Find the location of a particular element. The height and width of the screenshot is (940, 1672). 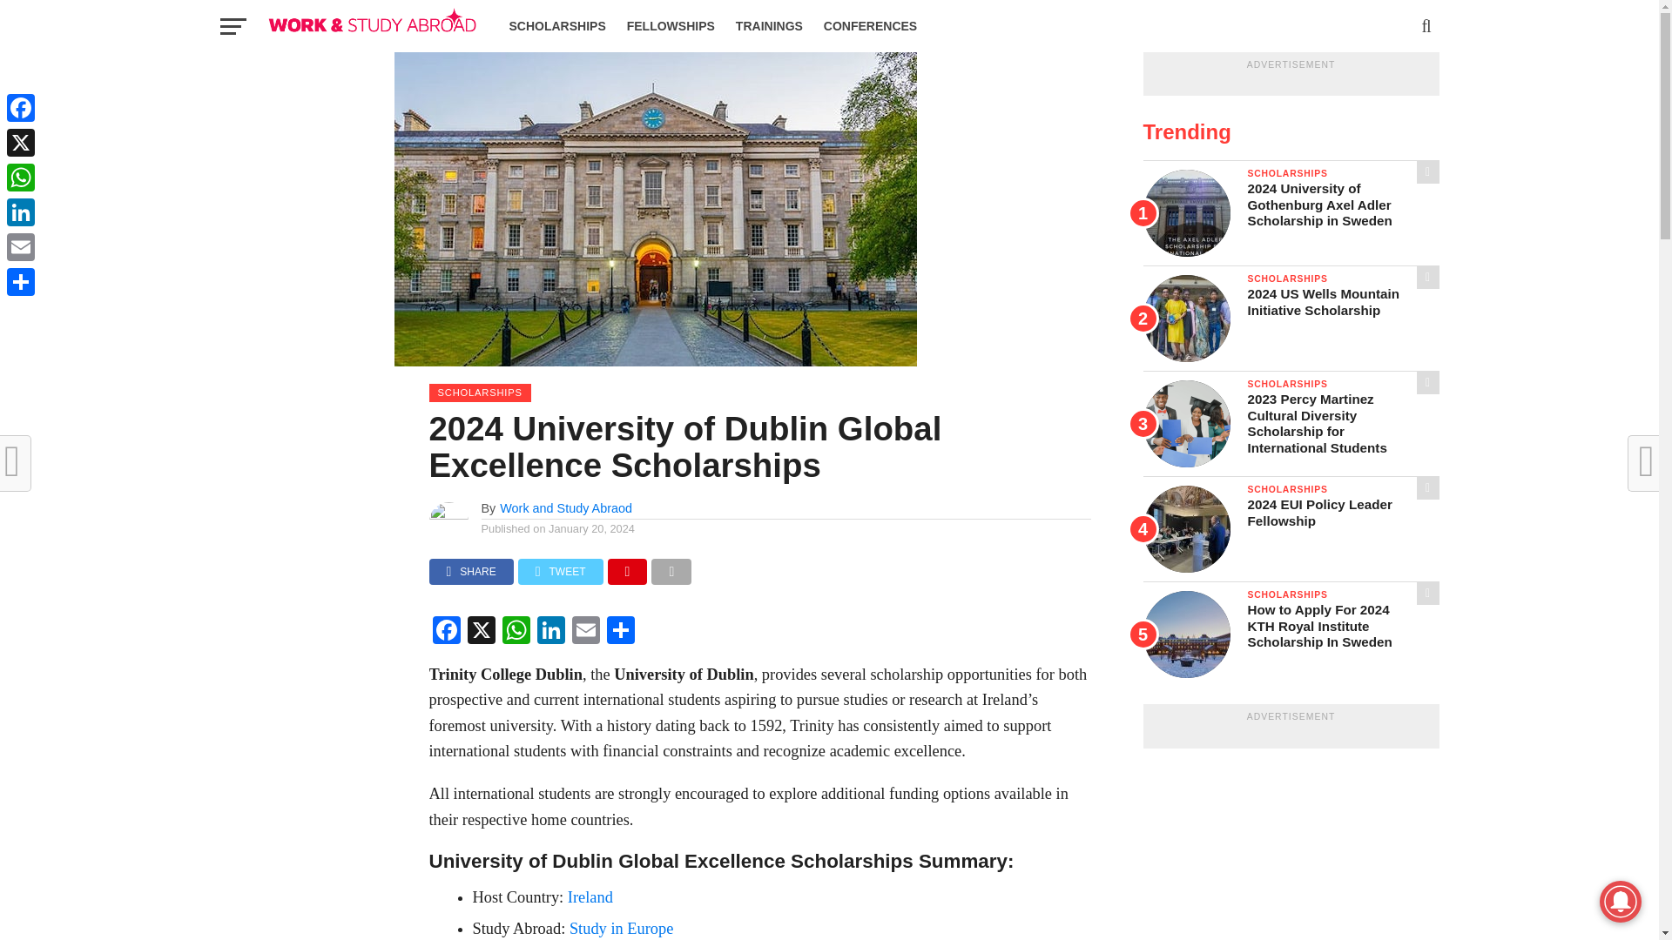

Ireland is located at coordinates (590, 896).